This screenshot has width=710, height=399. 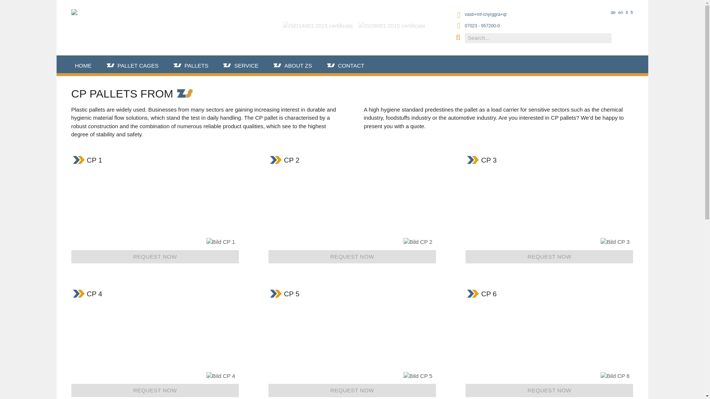 What do you see at coordinates (248, 66) in the screenshot?
I see `SERVICE` at bounding box center [248, 66].